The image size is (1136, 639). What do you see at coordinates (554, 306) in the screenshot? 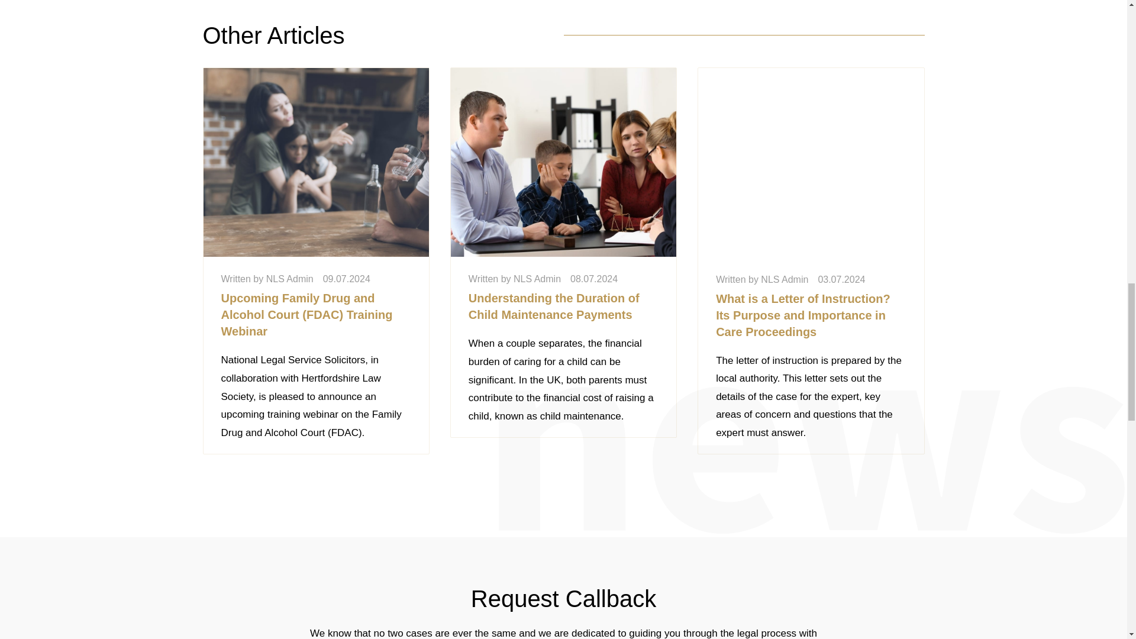
I see `Understanding the Duration of Child Maintenance Payments` at bounding box center [554, 306].